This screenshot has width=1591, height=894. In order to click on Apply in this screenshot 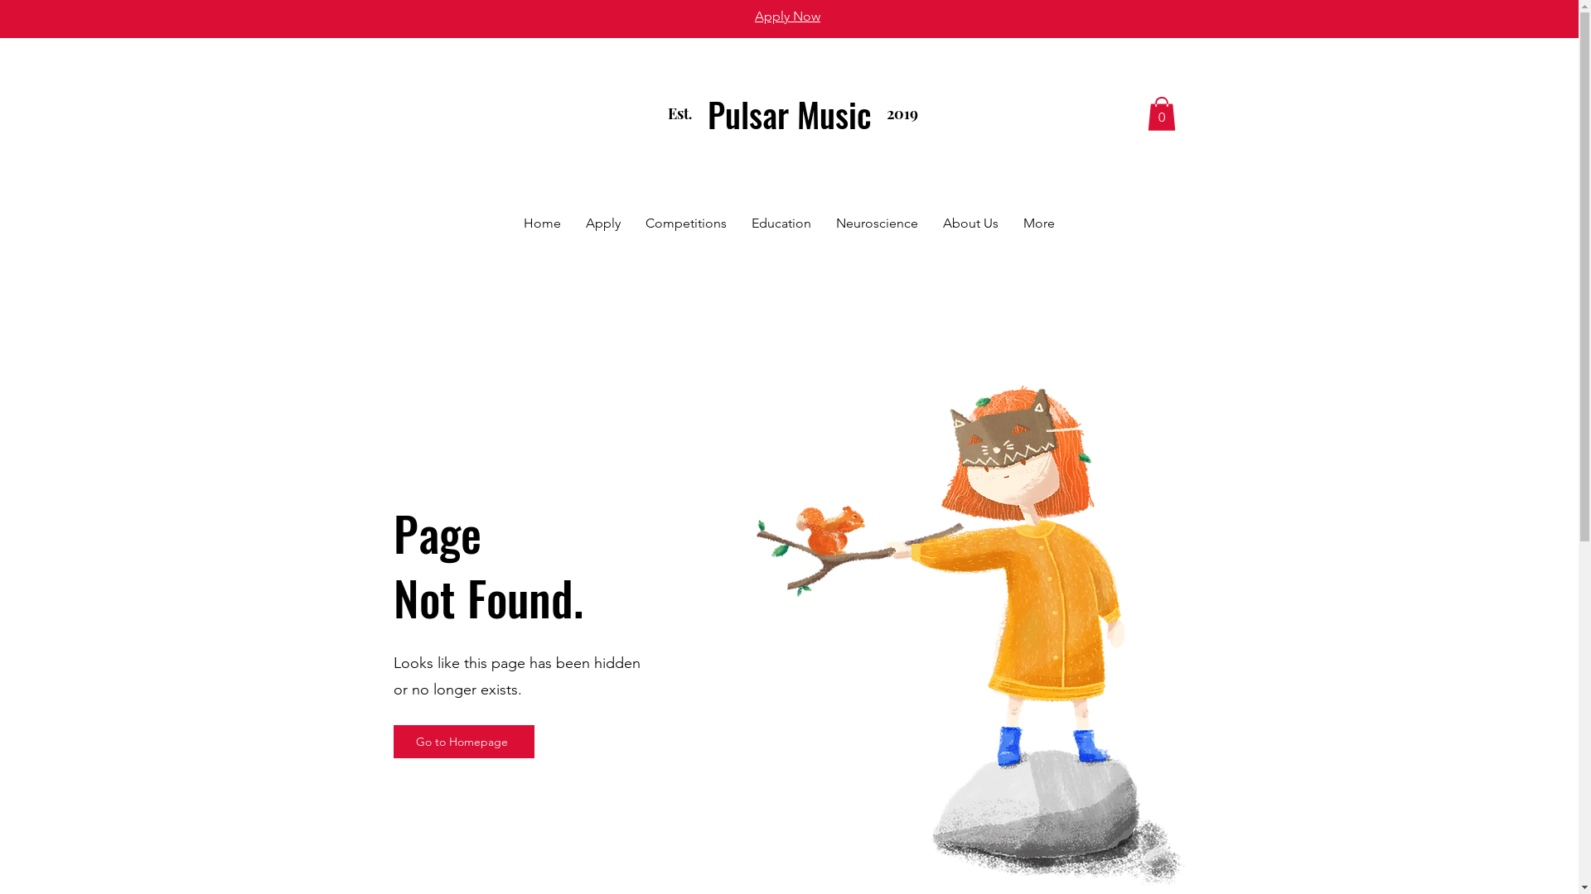, I will do `click(603, 225)`.